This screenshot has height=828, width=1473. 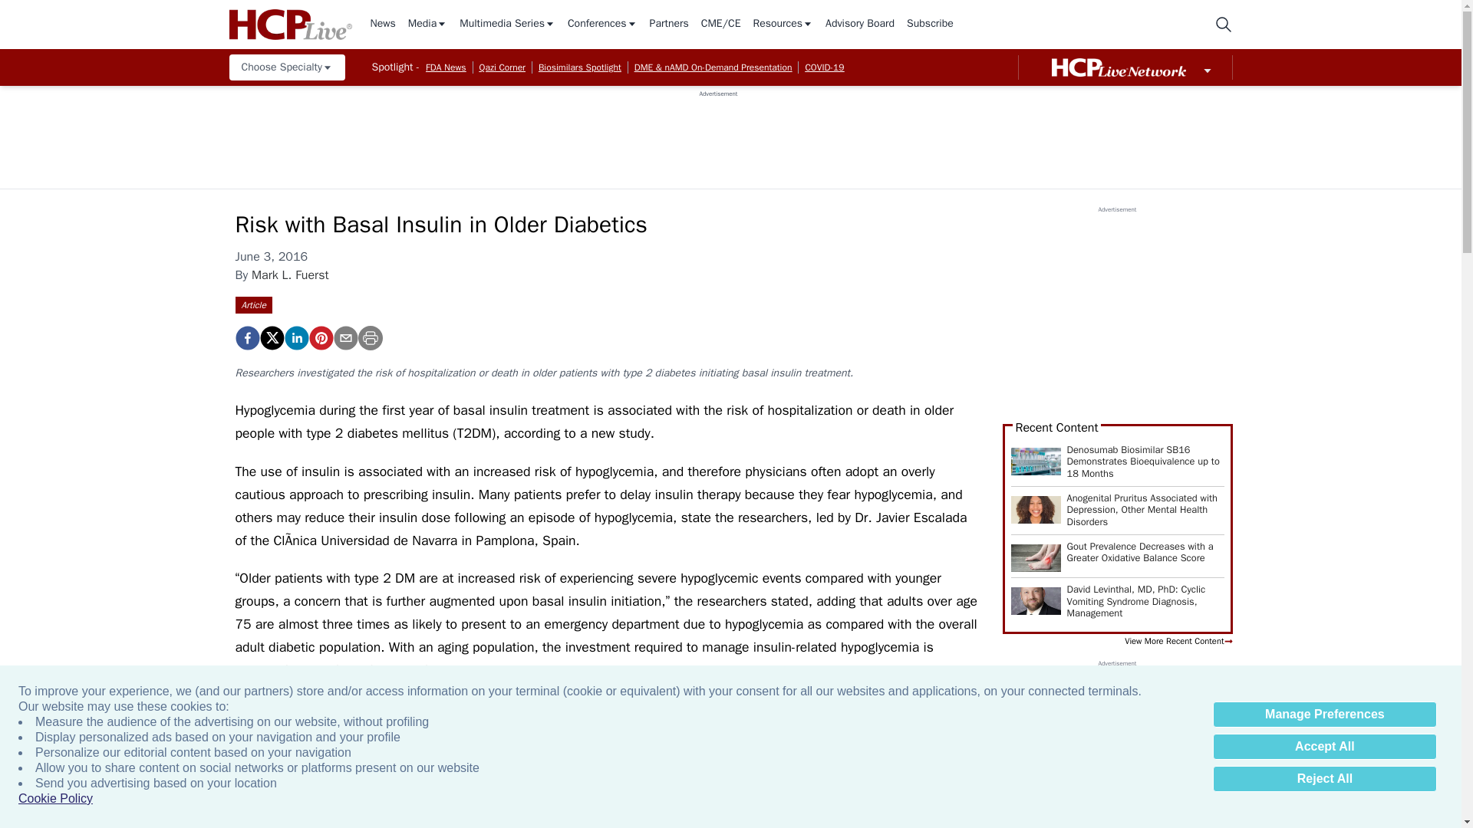 I want to click on Advisory Board, so click(x=859, y=25).